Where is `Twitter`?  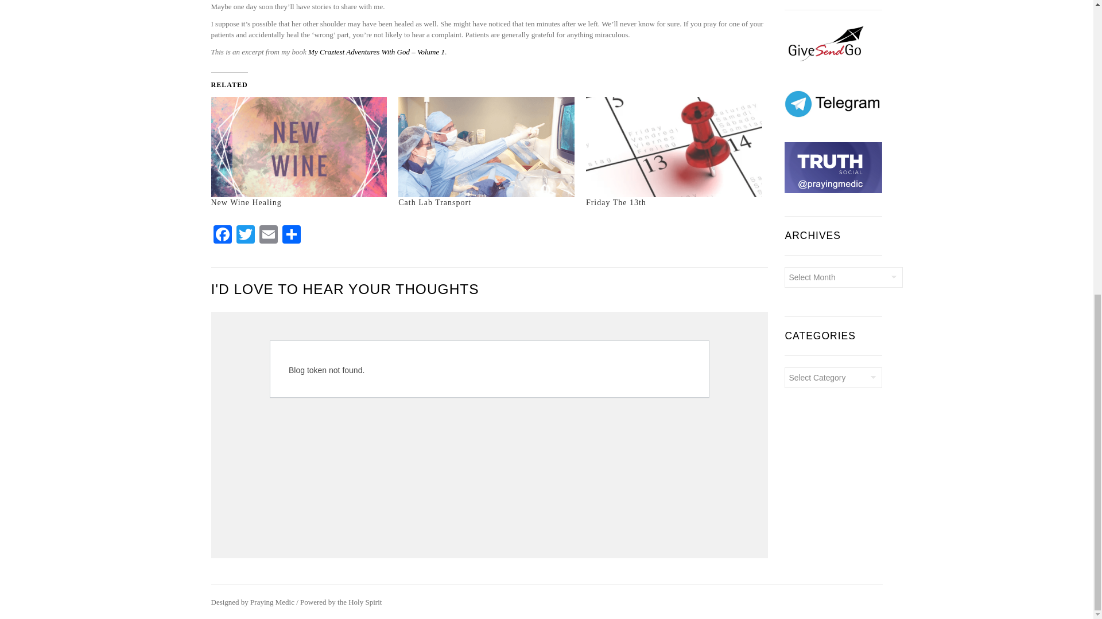
Twitter is located at coordinates (245, 236).